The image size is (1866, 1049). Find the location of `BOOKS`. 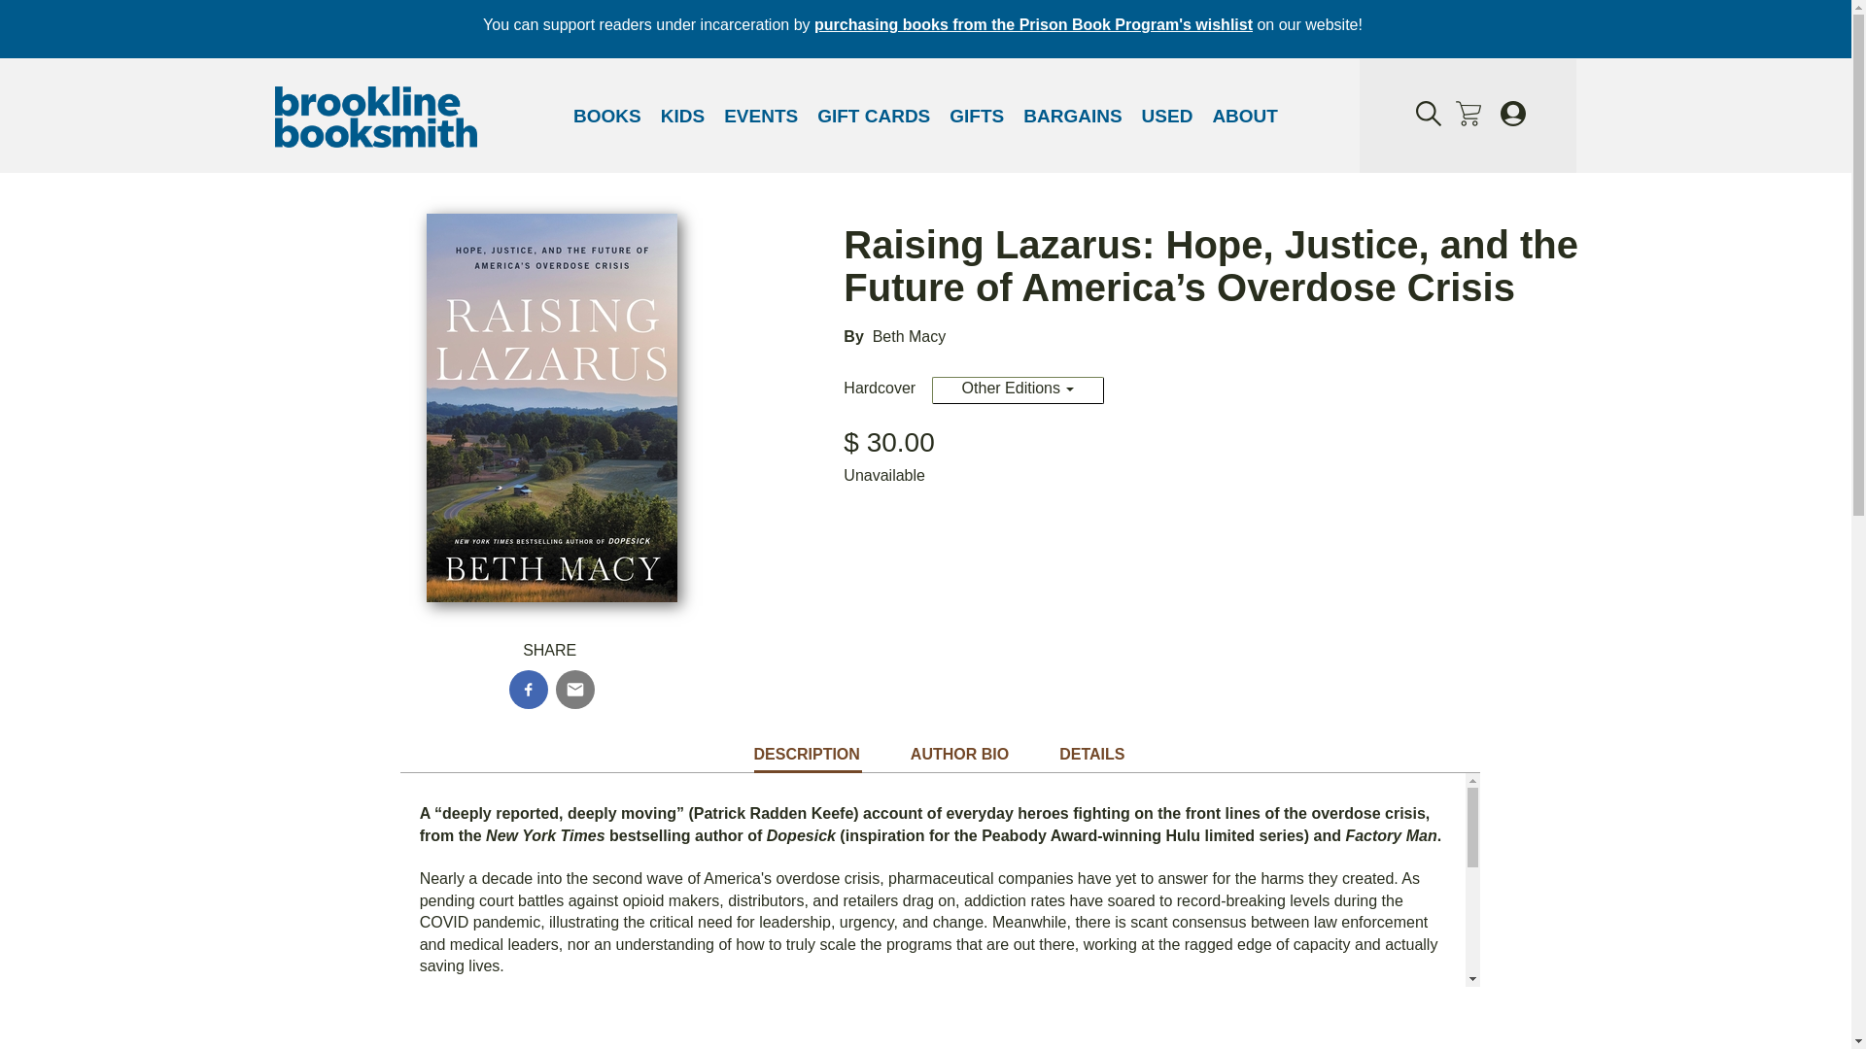

BOOKS is located at coordinates (606, 117).